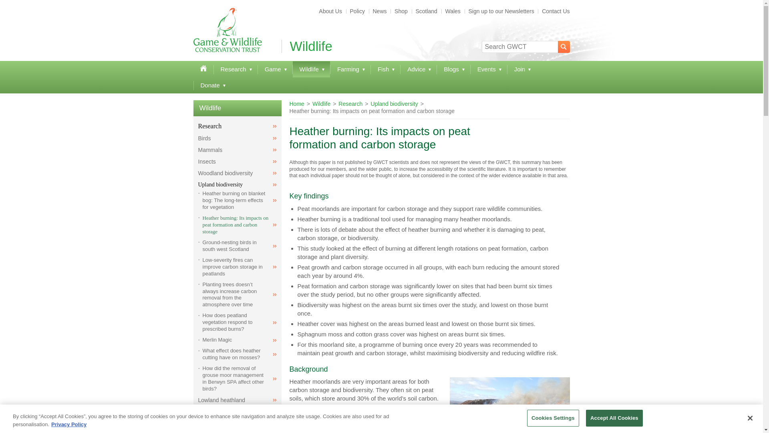 Image resolution: width=769 pixels, height=433 pixels. What do you see at coordinates (311, 69) in the screenshot?
I see `Wildlife` at bounding box center [311, 69].